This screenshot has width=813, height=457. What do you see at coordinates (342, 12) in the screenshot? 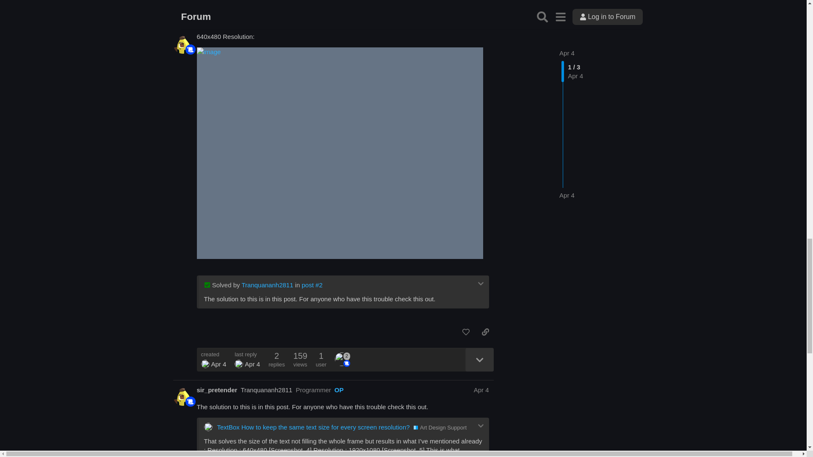
I see `image` at bounding box center [342, 12].